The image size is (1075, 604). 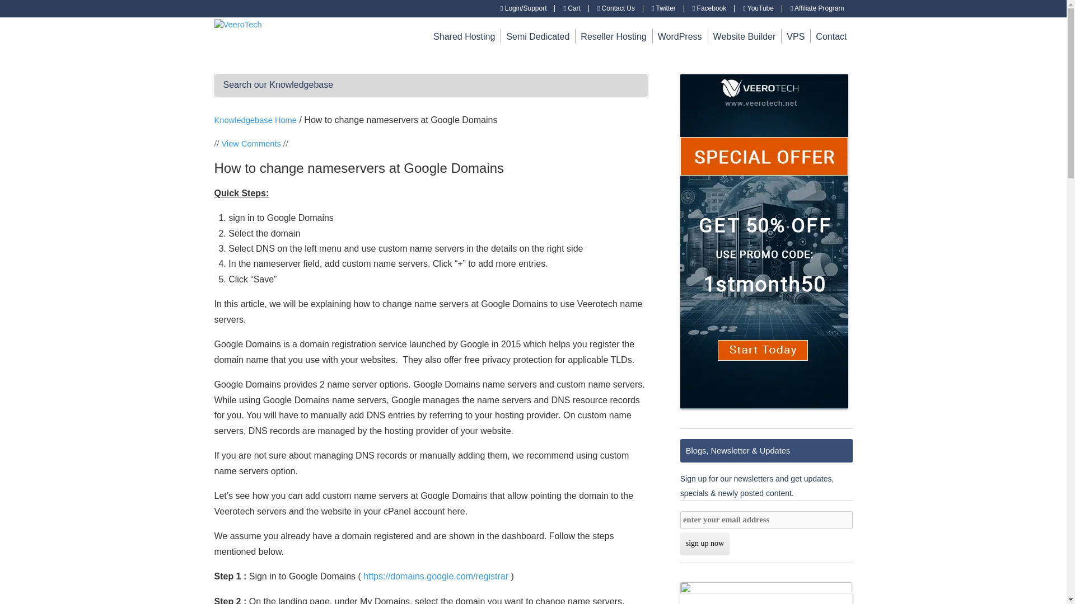 I want to click on sign up now, so click(x=705, y=544).